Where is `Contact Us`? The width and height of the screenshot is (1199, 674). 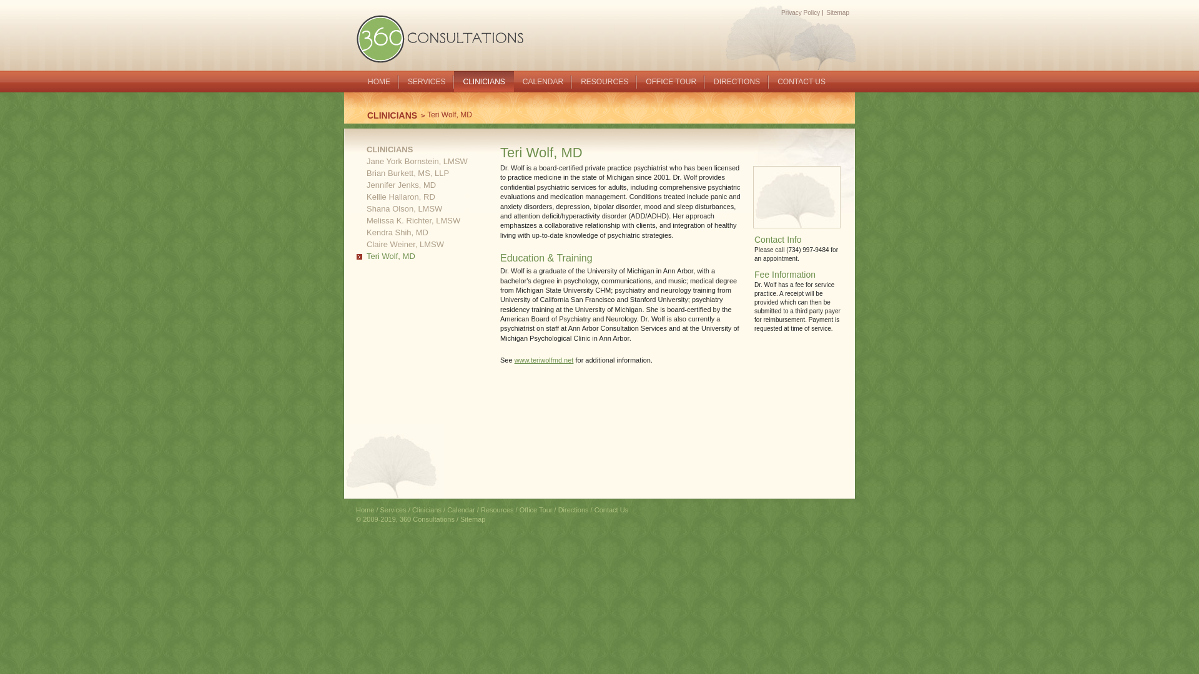 Contact Us is located at coordinates (611, 510).